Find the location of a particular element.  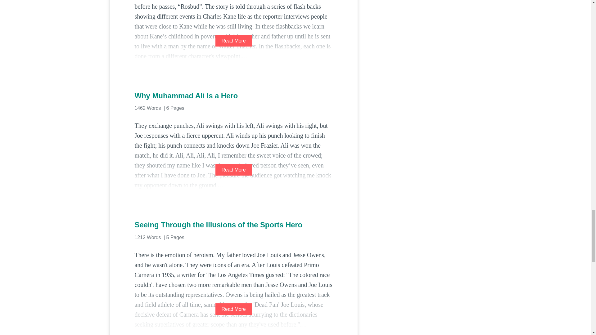

Read More is located at coordinates (233, 170).